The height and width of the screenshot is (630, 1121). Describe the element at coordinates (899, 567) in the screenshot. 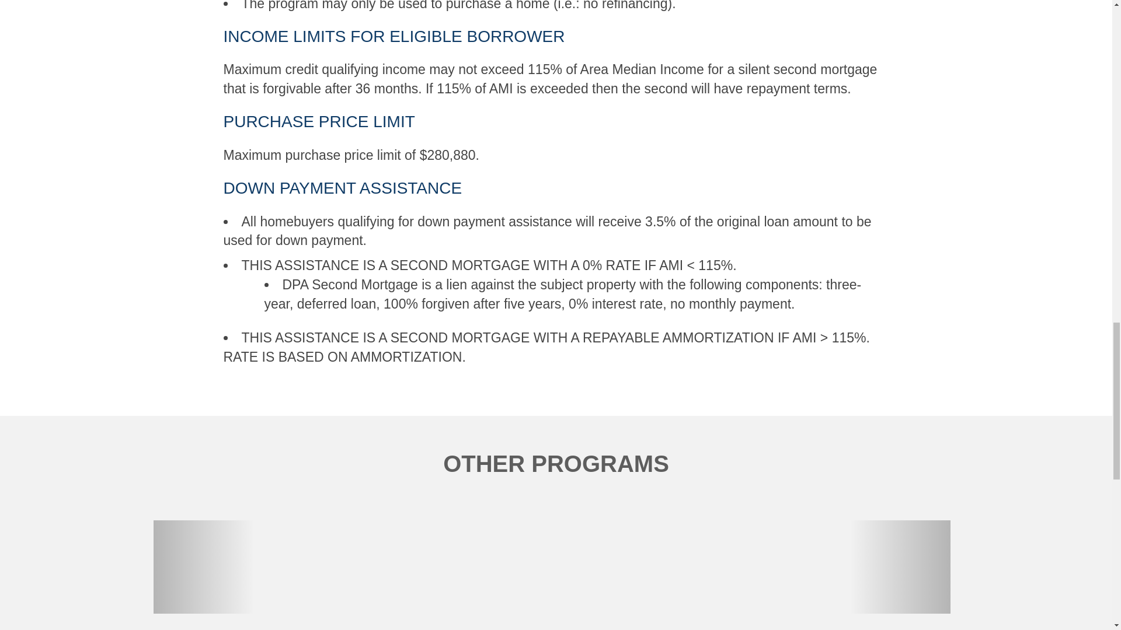

I see `Next` at that location.